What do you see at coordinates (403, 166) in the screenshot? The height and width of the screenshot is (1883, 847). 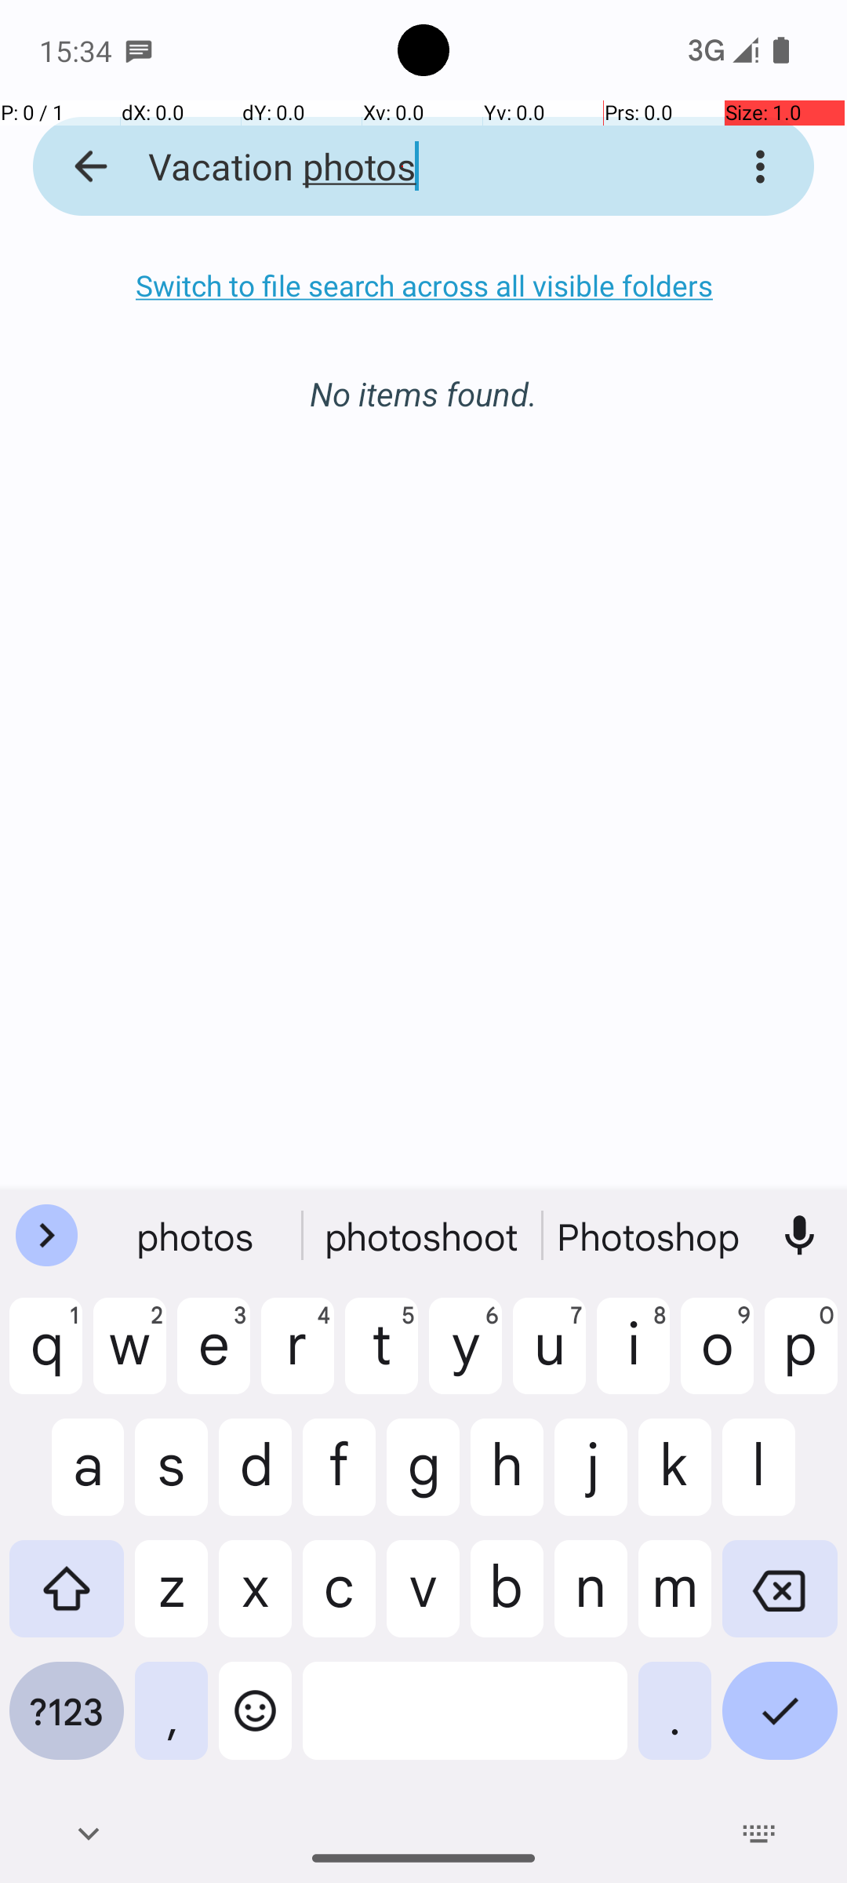 I see `Vacation photos` at bounding box center [403, 166].